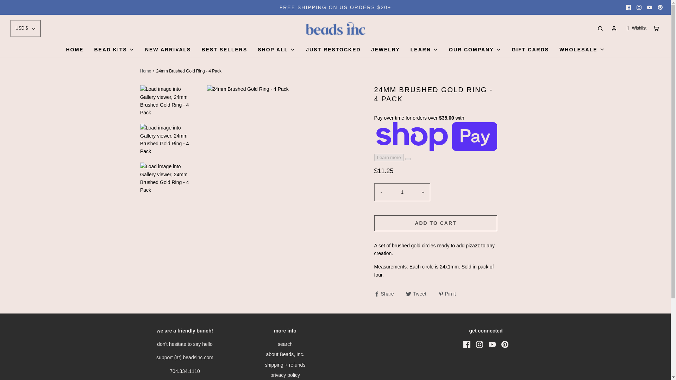 This screenshot has height=380, width=676. I want to click on PINTEREST ICON, so click(660, 7).